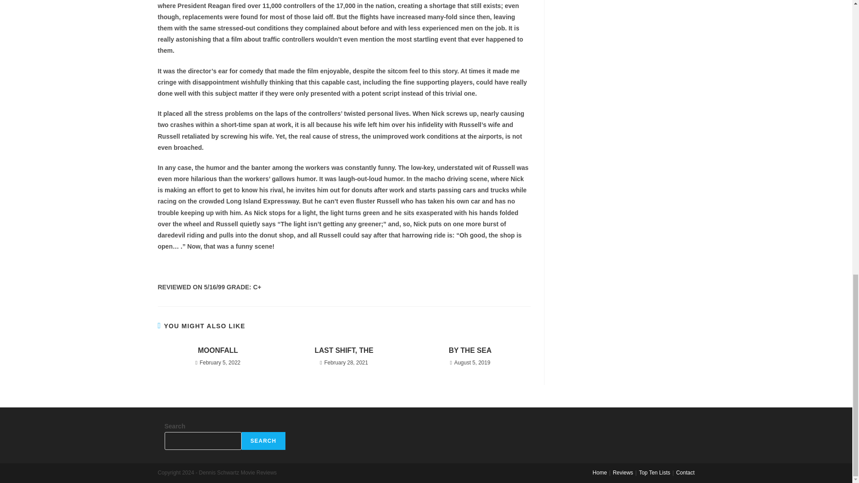 This screenshot has width=859, height=483. What do you see at coordinates (600, 472) in the screenshot?
I see `Home` at bounding box center [600, 472].